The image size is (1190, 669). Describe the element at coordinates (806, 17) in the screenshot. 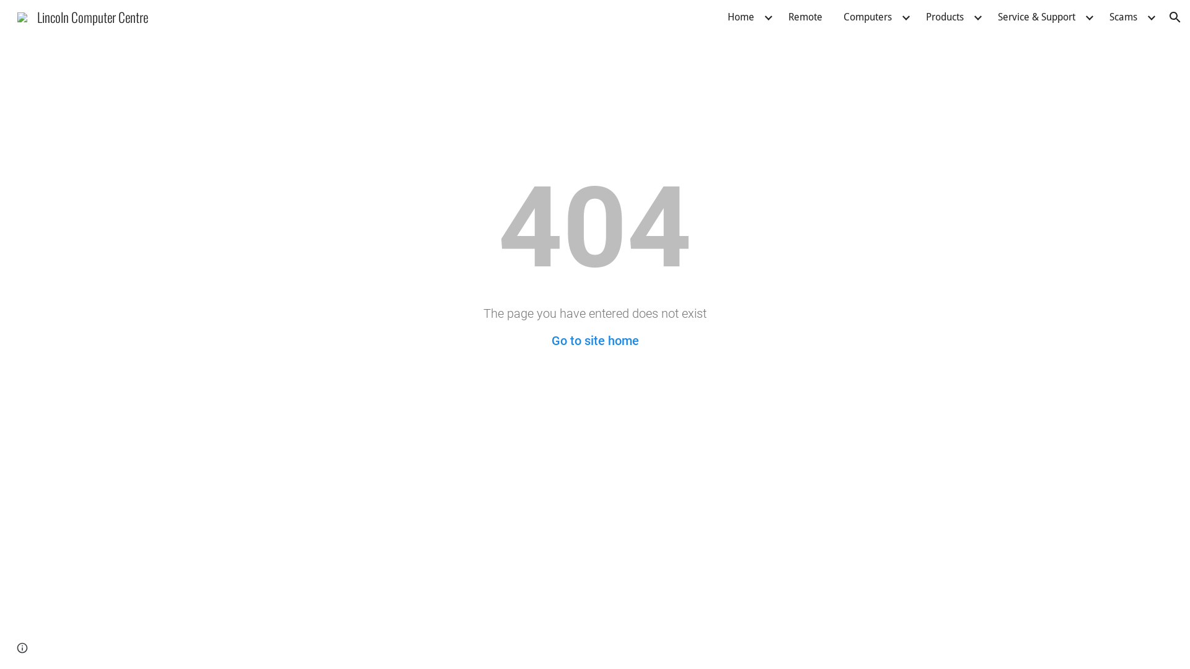

I see `Remote` at that location.